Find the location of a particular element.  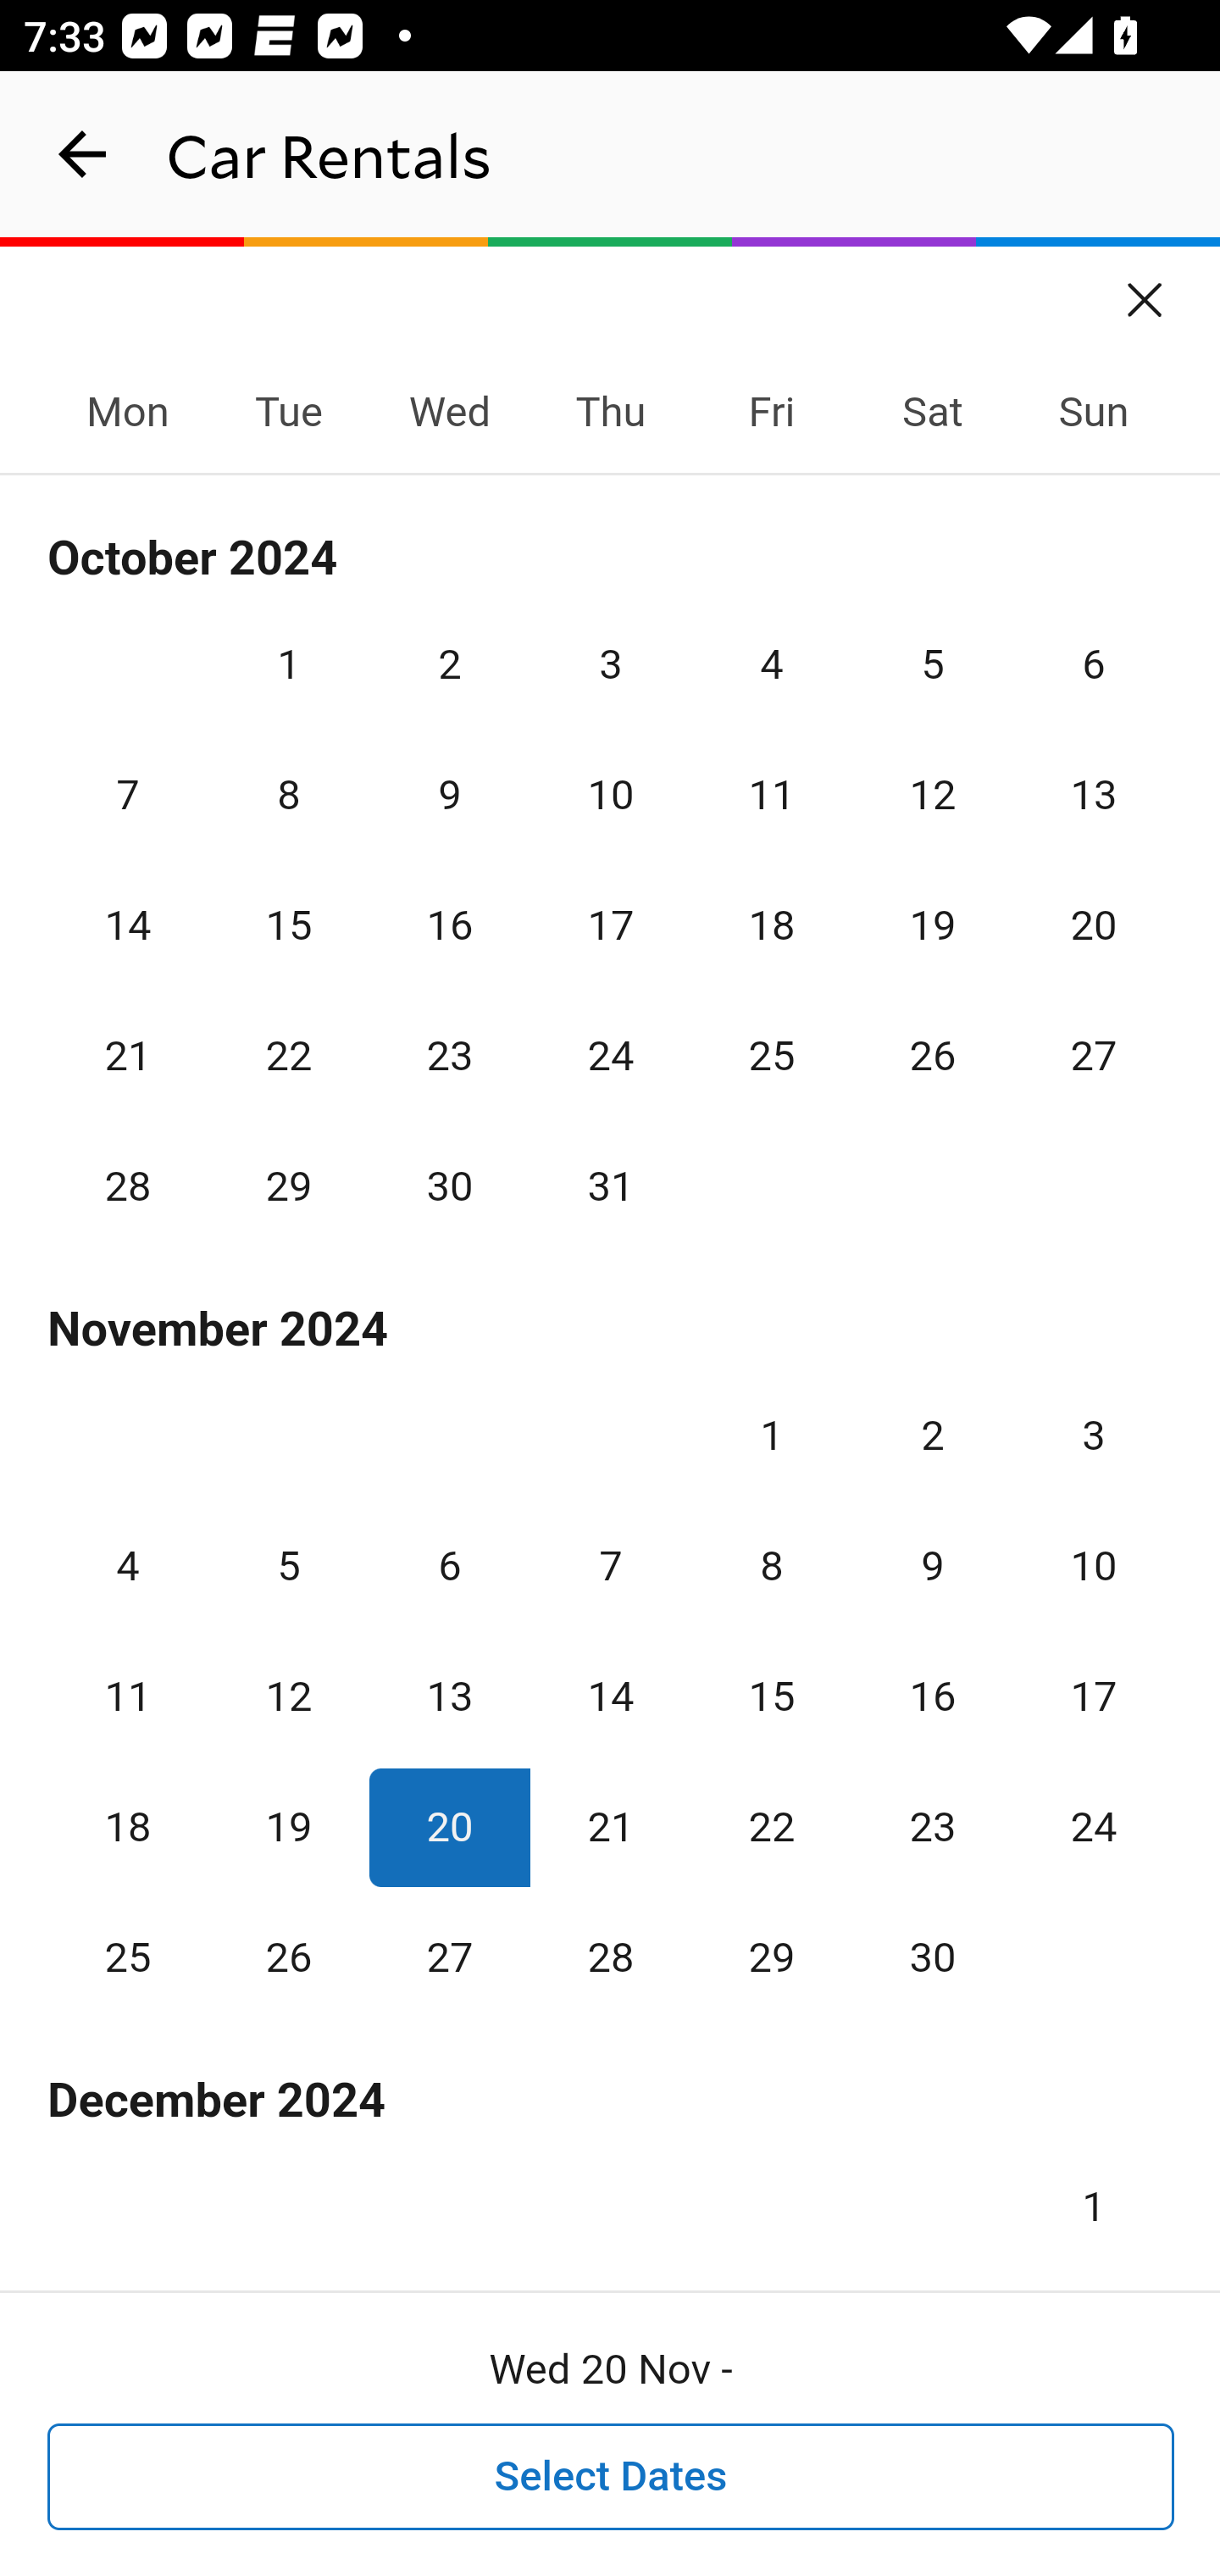

29 October 2024 is located at coordinates (288, 1187).